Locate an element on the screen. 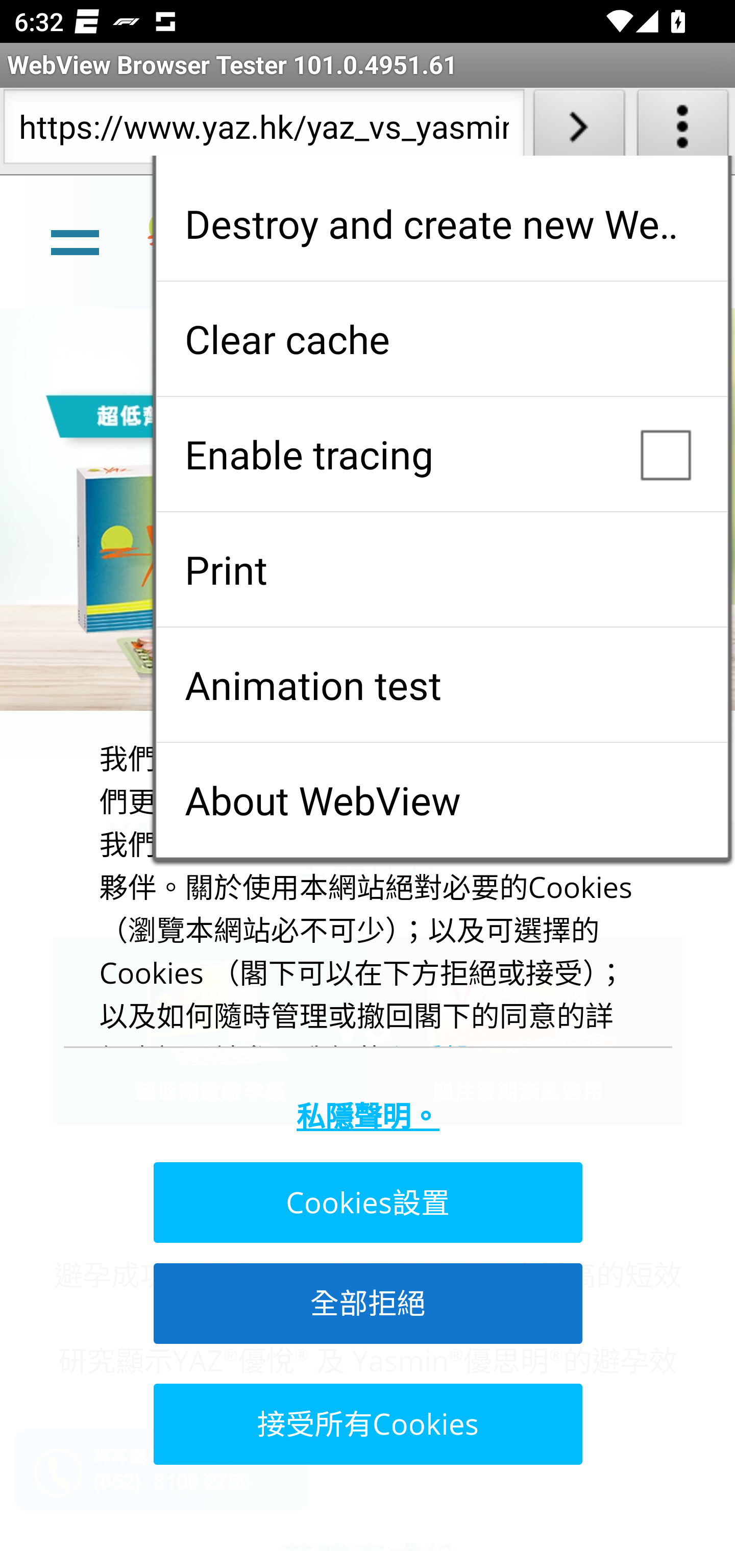  Destroy and create new WebView is located at coordinates (442, 223).